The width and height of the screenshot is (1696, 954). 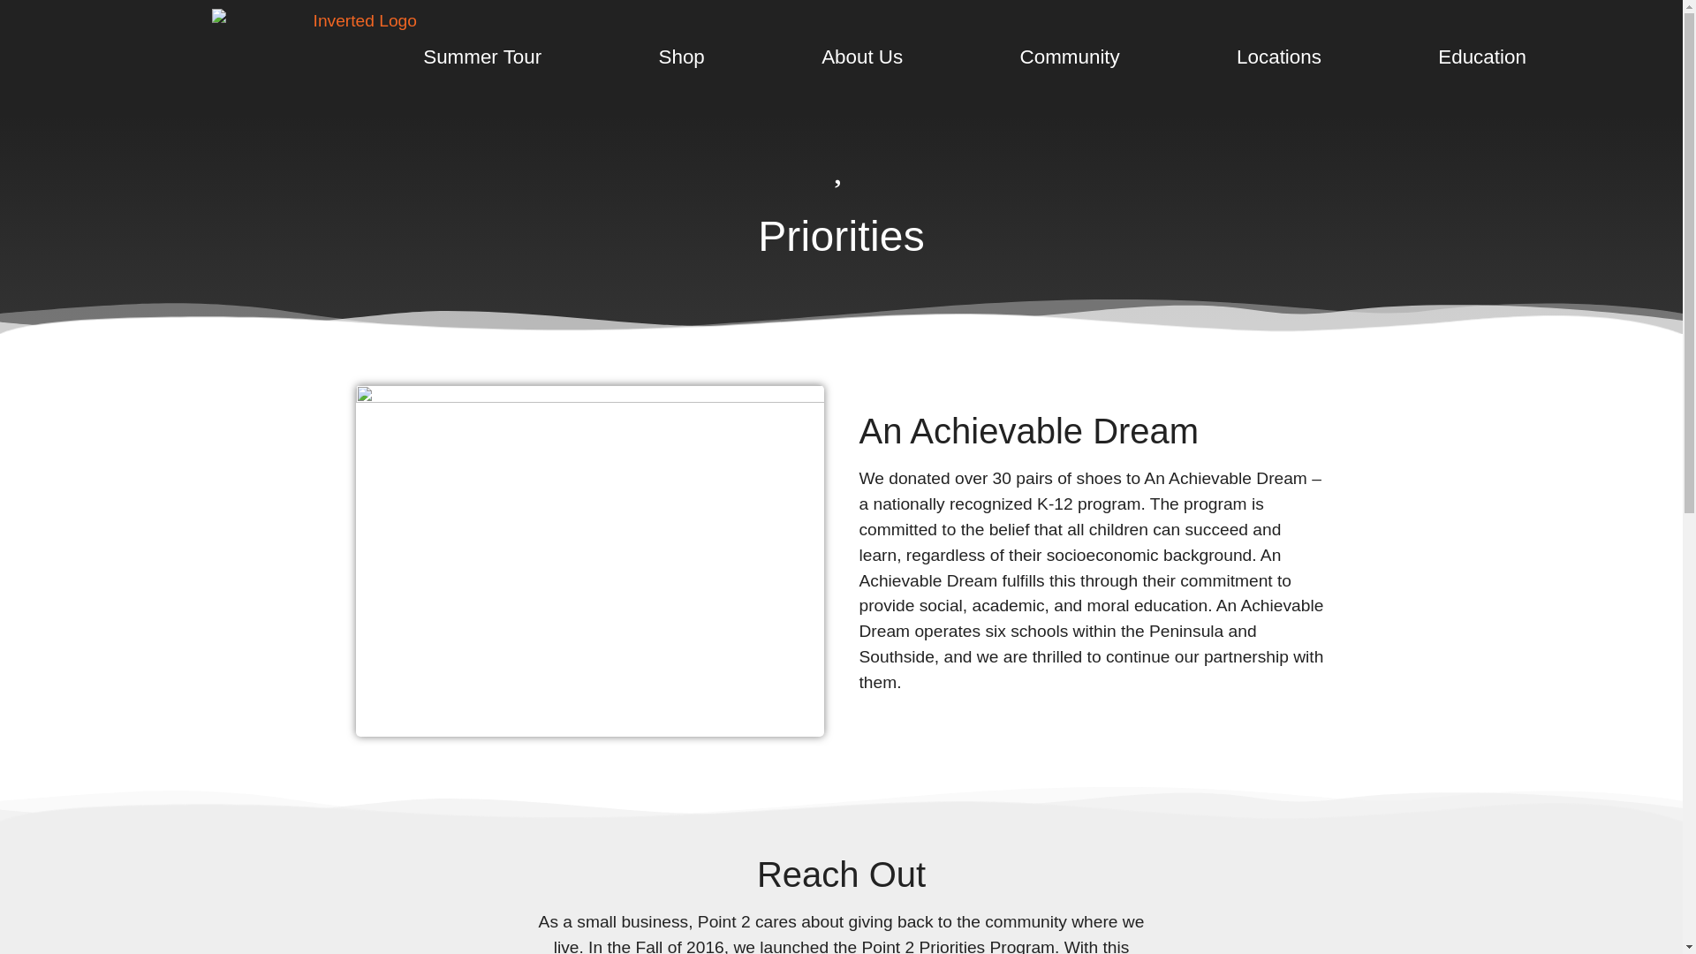 I want to click on Education, so click(x=1482, y=57).